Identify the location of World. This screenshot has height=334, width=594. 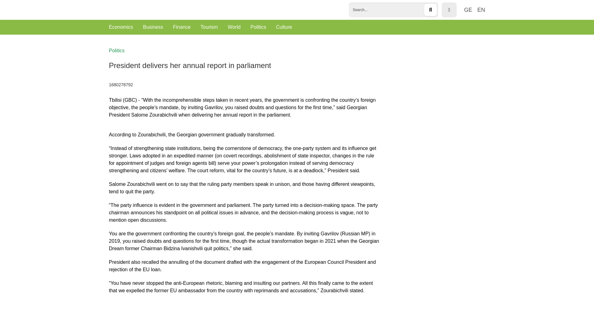
(234, 27).